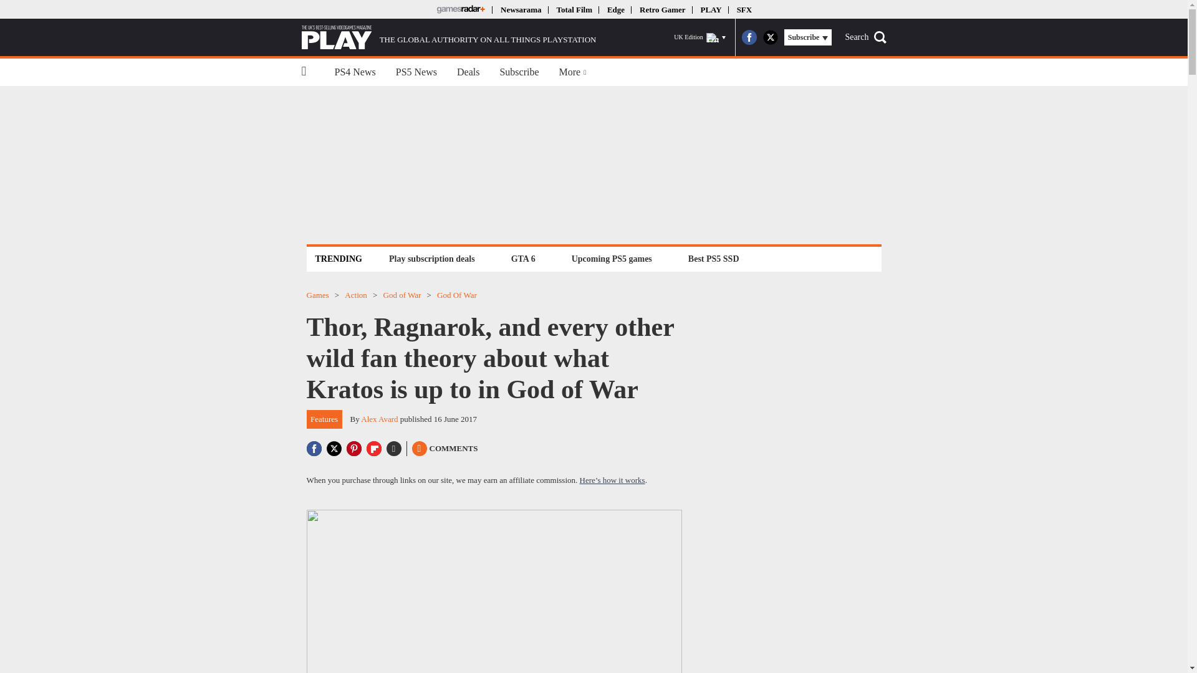 The height and width of the screenshot is (673, 1197). I want to click on THE GLOBAL AUTHORITY ON ALL THINGS PLAYSTATION, so click(449, 37).